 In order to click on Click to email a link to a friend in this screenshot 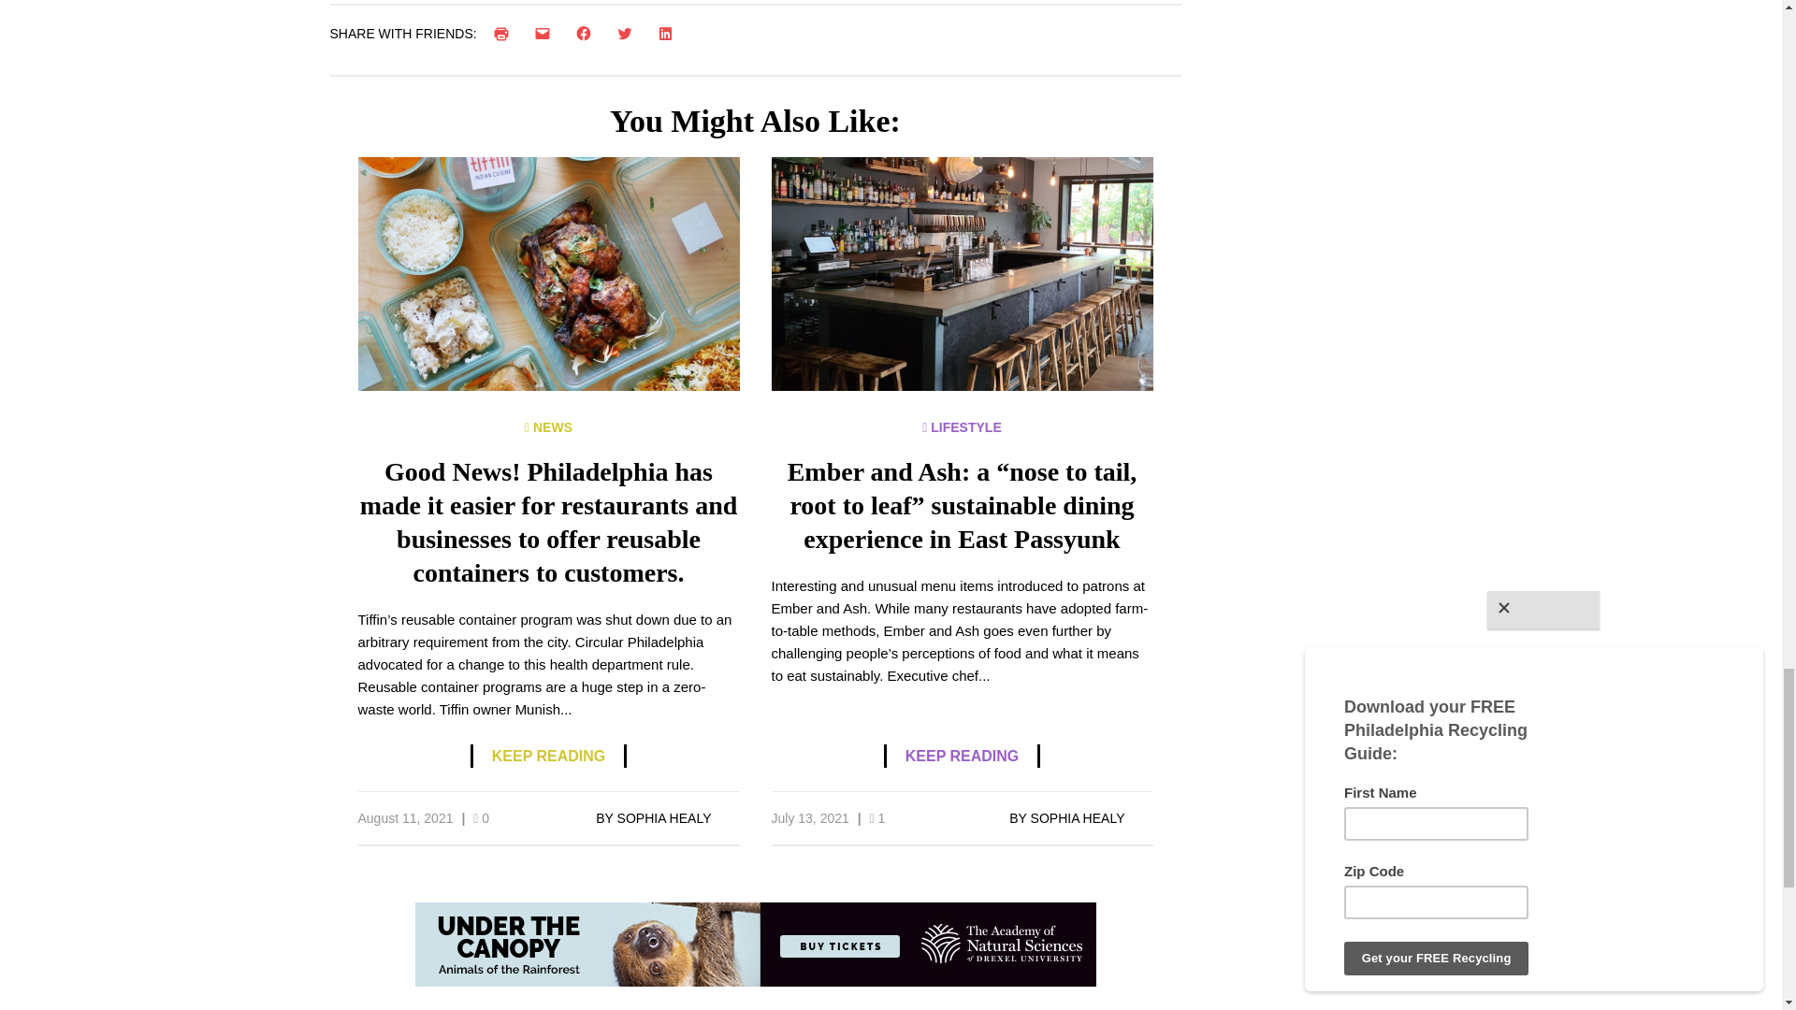, I will do `click(546, 33)`.